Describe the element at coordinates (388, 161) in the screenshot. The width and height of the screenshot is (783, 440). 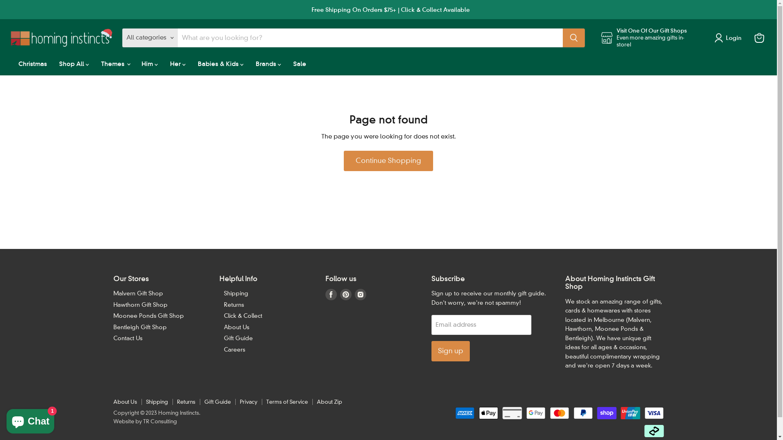
I see `Continue Shopping` at that location.